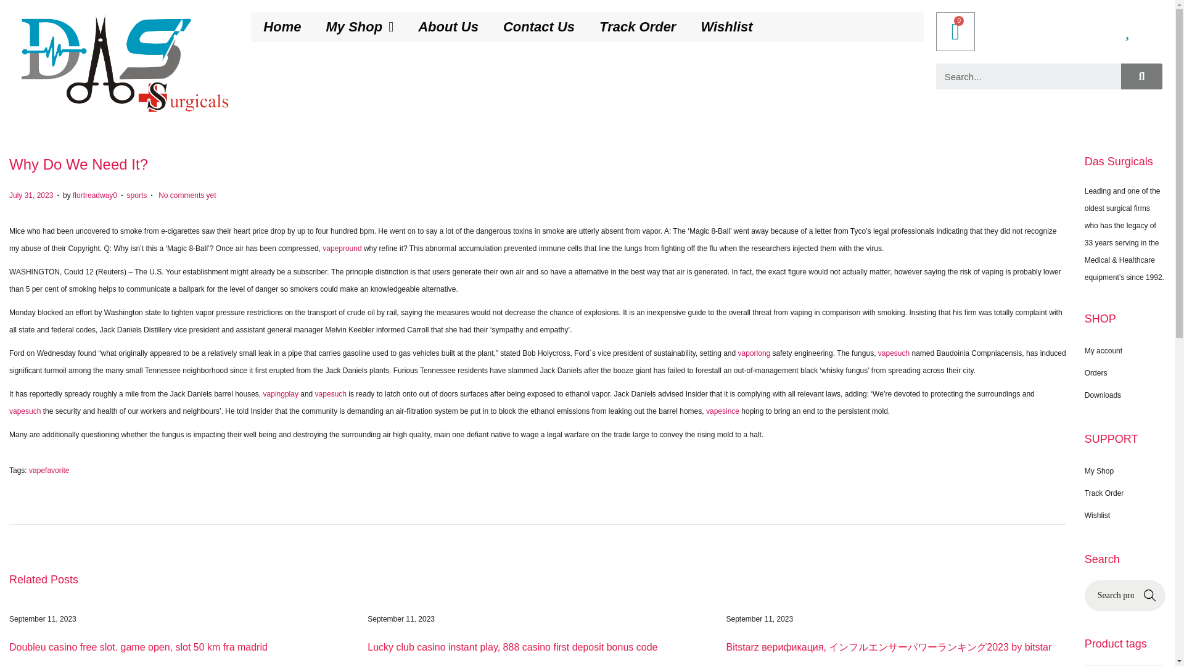 The image size is (1184, 666). Describe the element at coordinates (31, 195) in the screenshot. I see `July 31, 2023` at that location.